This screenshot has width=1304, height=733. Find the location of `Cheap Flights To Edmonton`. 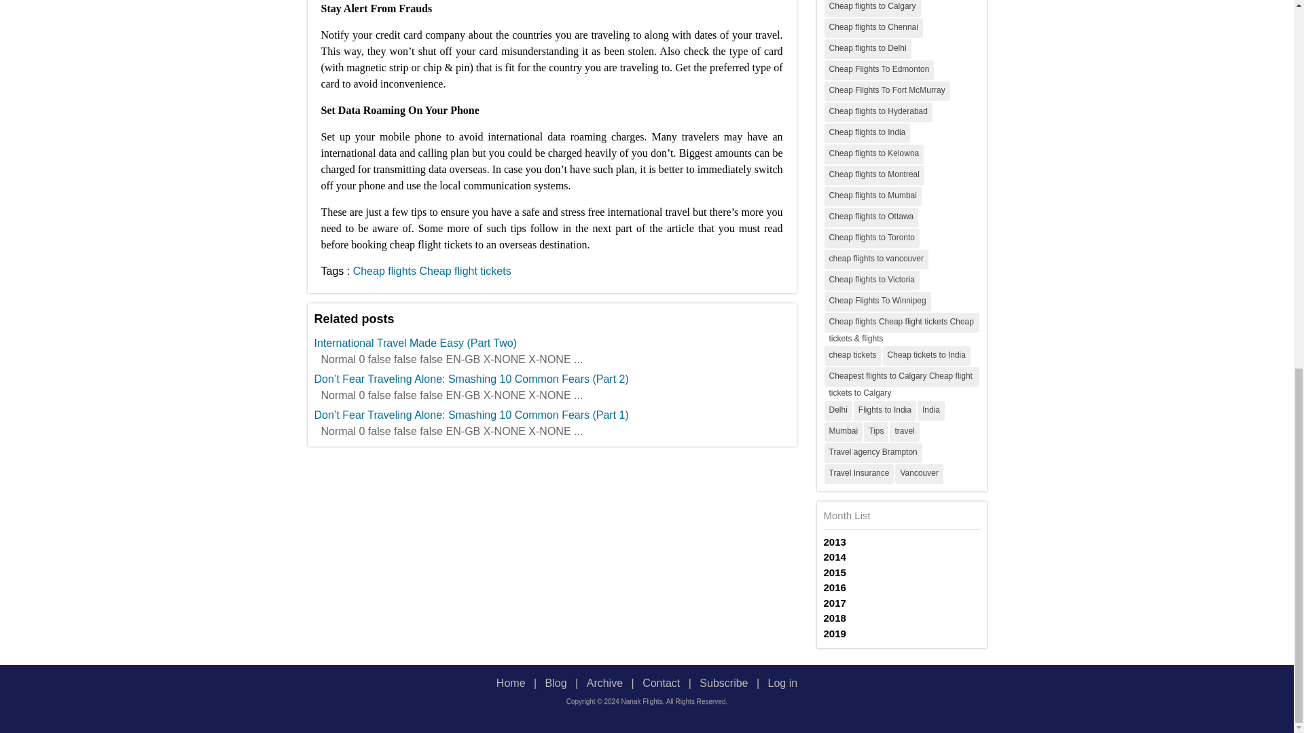

Cheap Flights To Edmonton is located at coordinates (879, 69).